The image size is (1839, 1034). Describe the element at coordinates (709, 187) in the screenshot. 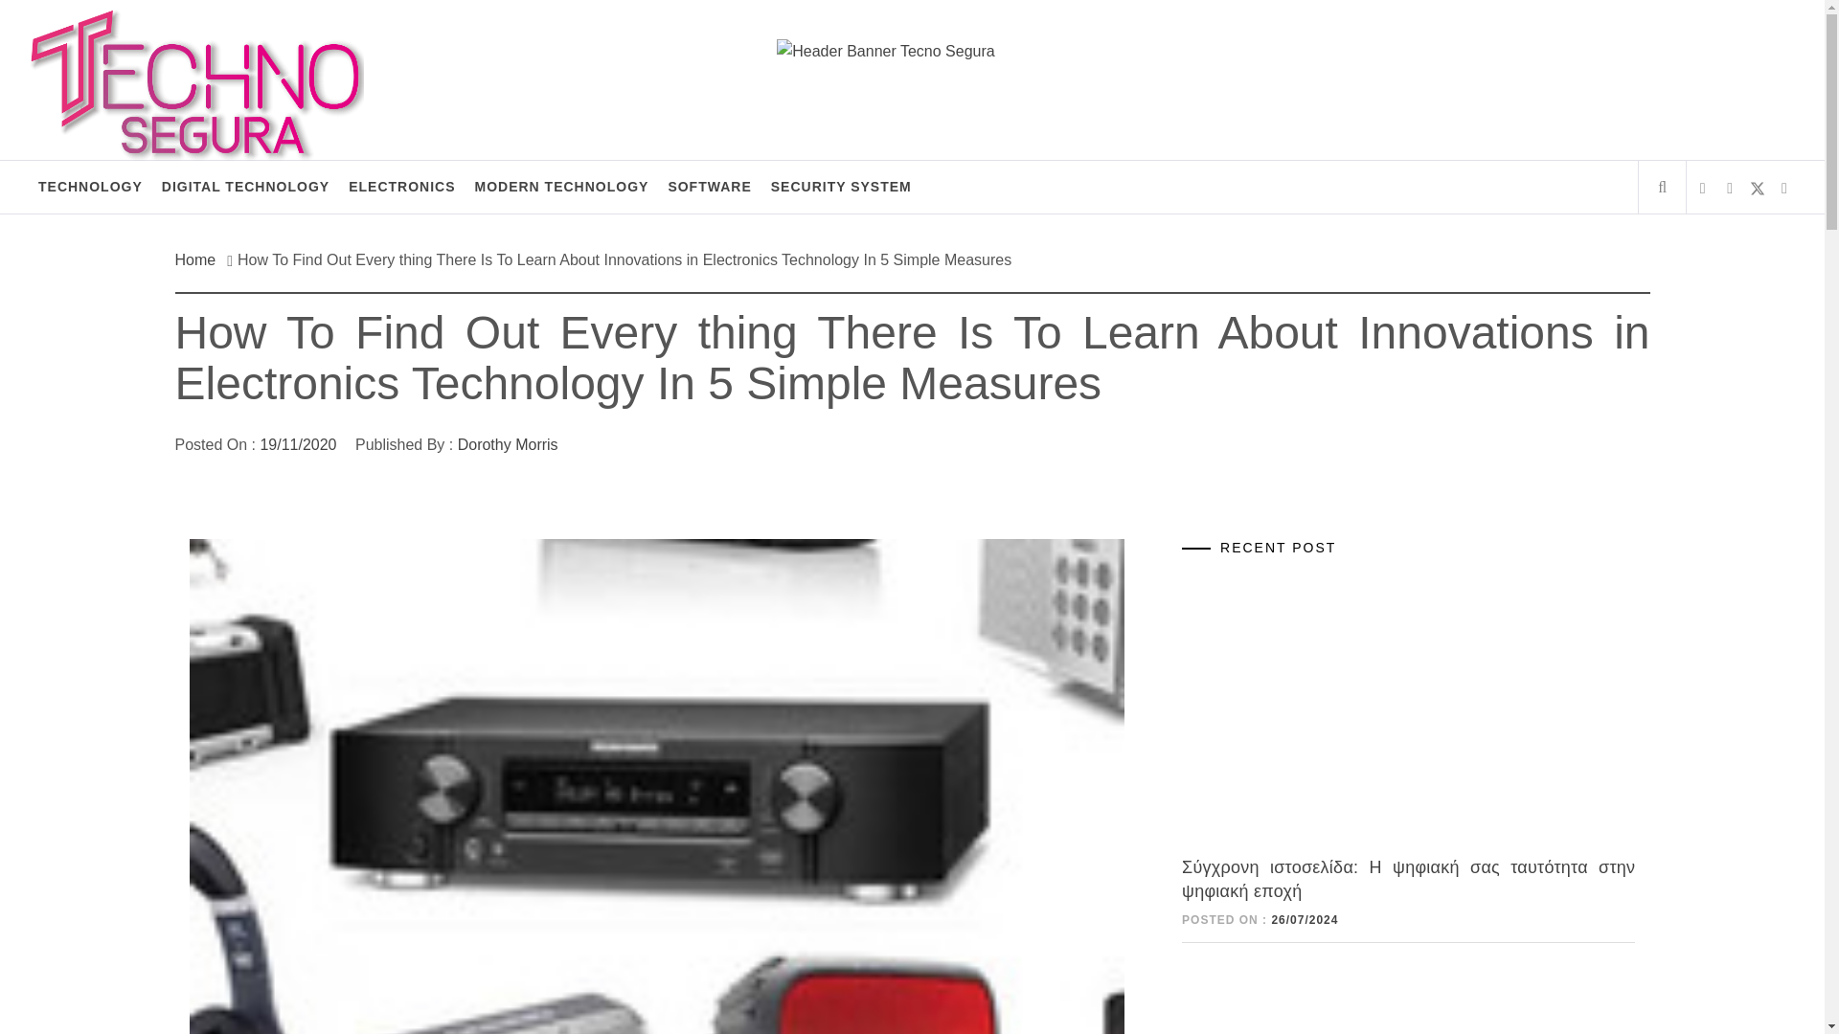

I see `SOFTWARE` at that location.